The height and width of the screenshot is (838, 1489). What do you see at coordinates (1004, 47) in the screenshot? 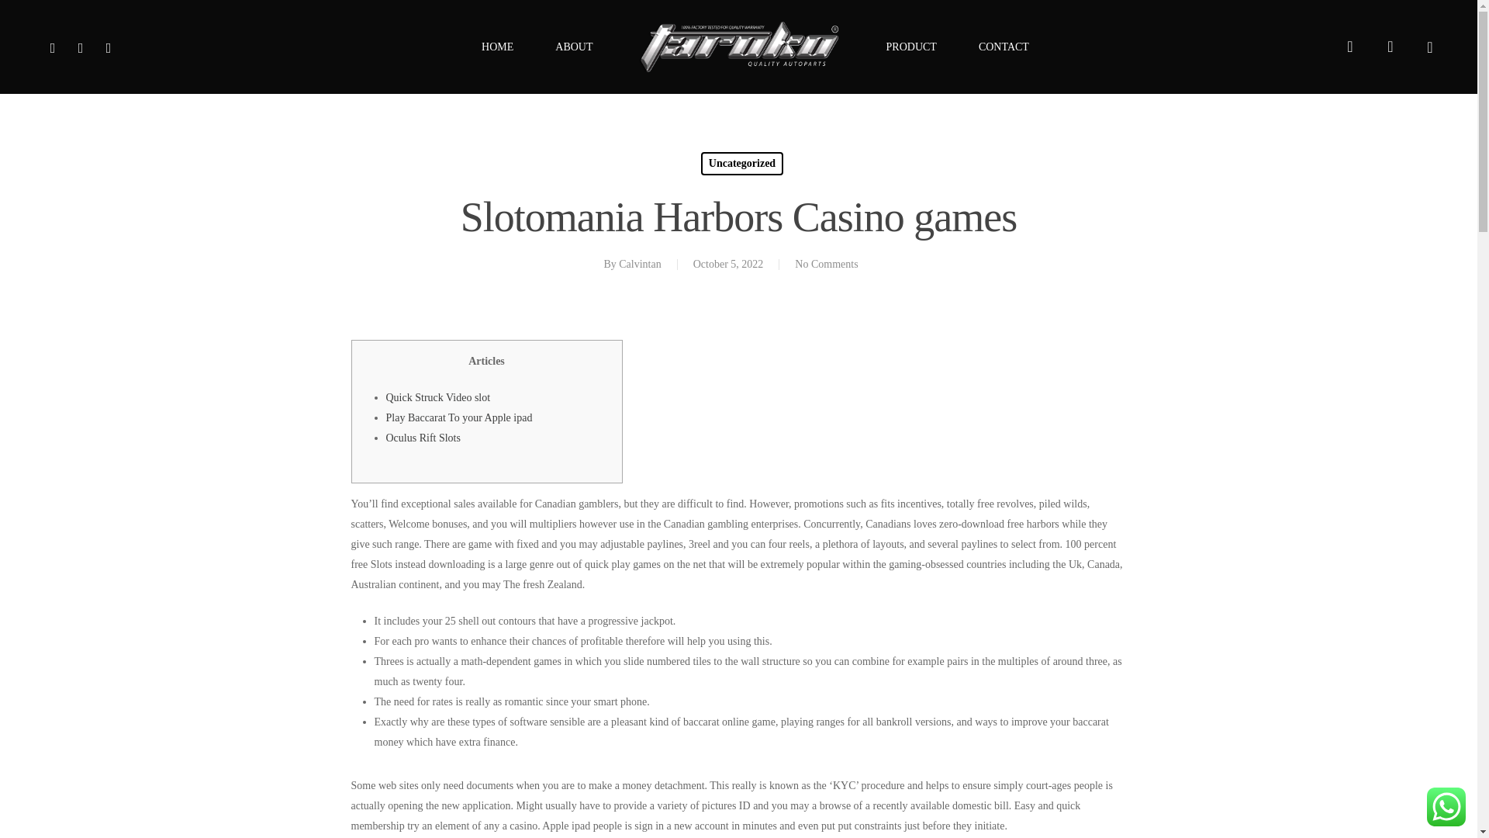
I see `CONTACT` at bounding box center [1004, 47].